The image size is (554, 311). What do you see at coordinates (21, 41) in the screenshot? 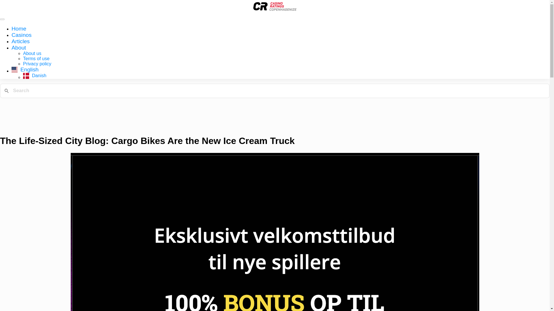
I see `Articles` at bounding box center [21, 41].